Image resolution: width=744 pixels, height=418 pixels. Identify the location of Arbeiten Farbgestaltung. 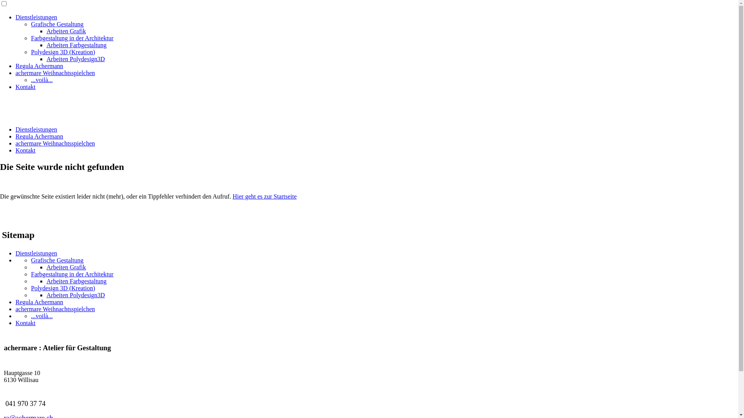
(77, 45).